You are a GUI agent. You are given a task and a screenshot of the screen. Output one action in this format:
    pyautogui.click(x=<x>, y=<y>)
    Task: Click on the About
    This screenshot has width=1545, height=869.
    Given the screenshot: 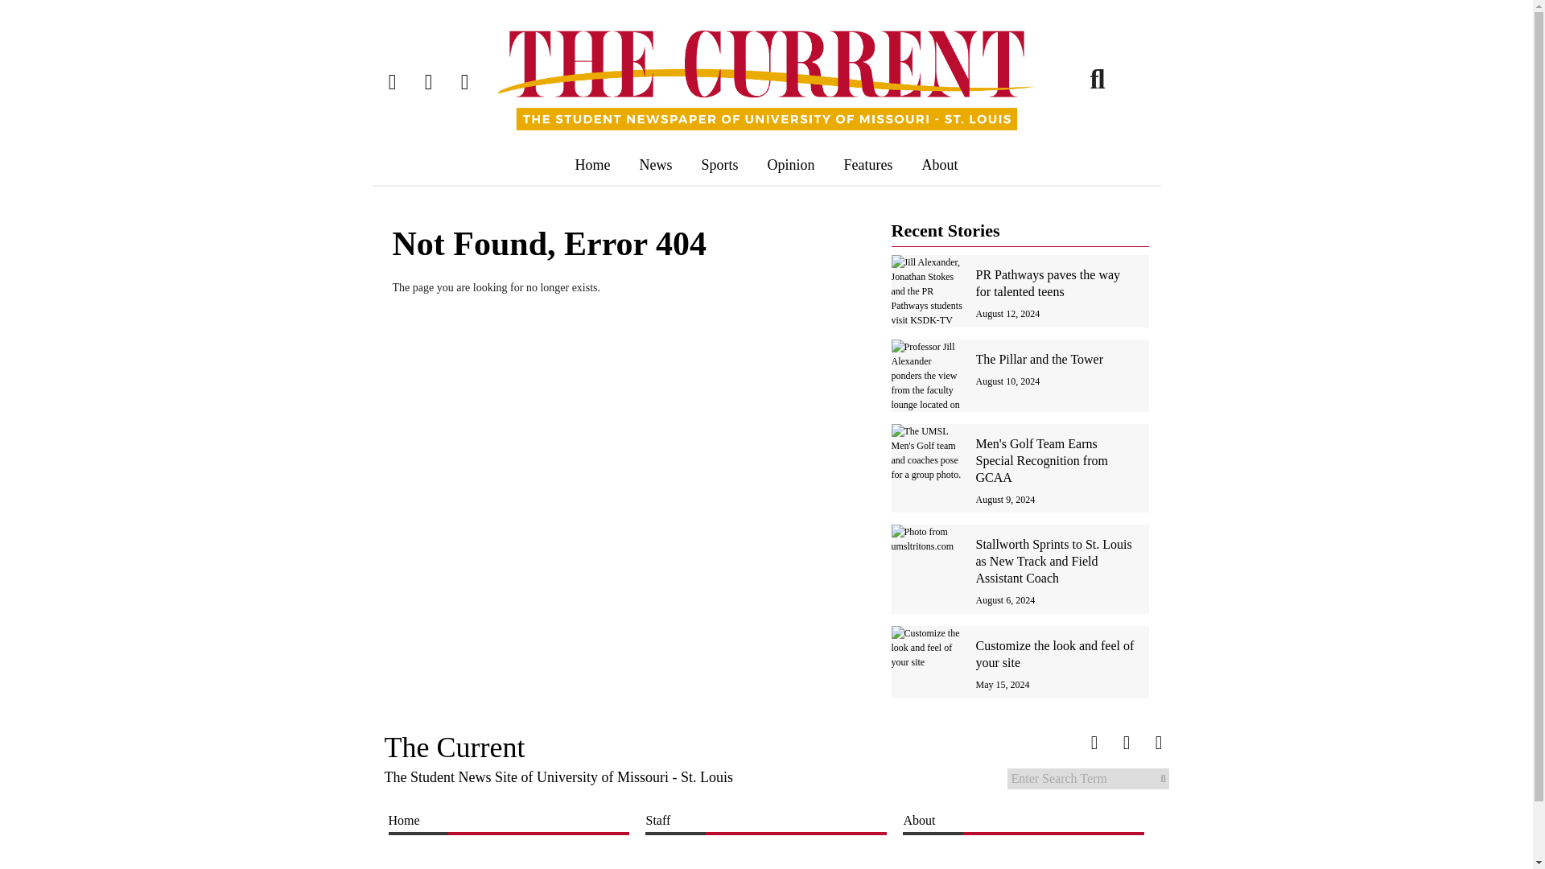 What is the action you would take?
    pyautogui.click(x=940, y=165)
    